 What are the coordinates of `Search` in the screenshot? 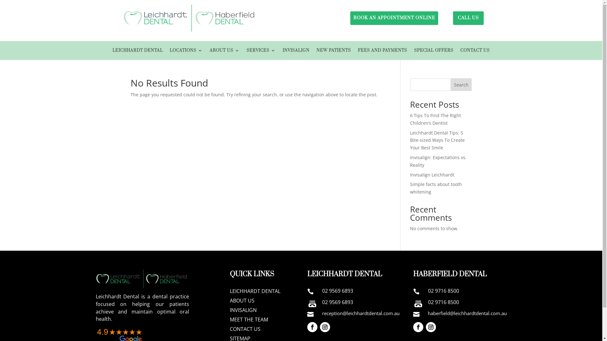 It's located at (461, 85).